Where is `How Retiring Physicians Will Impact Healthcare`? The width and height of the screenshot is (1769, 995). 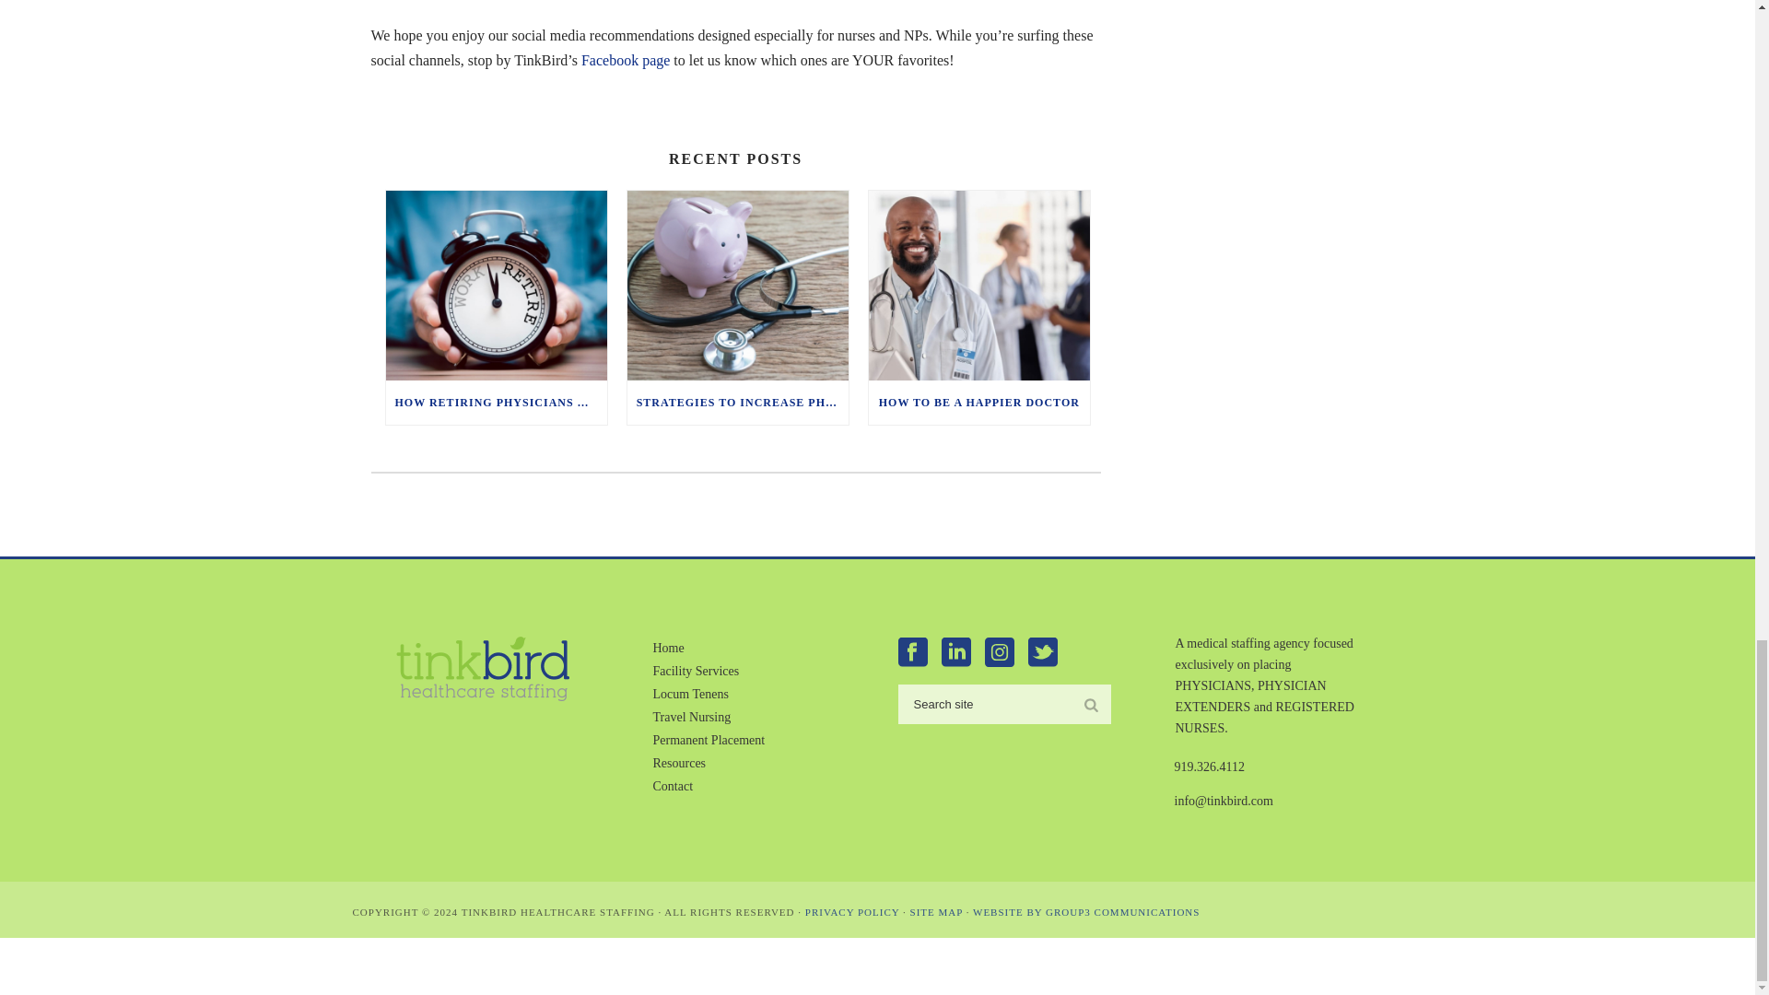 How Retiring Physicians Will Impact Healthcare is located at coordinates (496, 285).